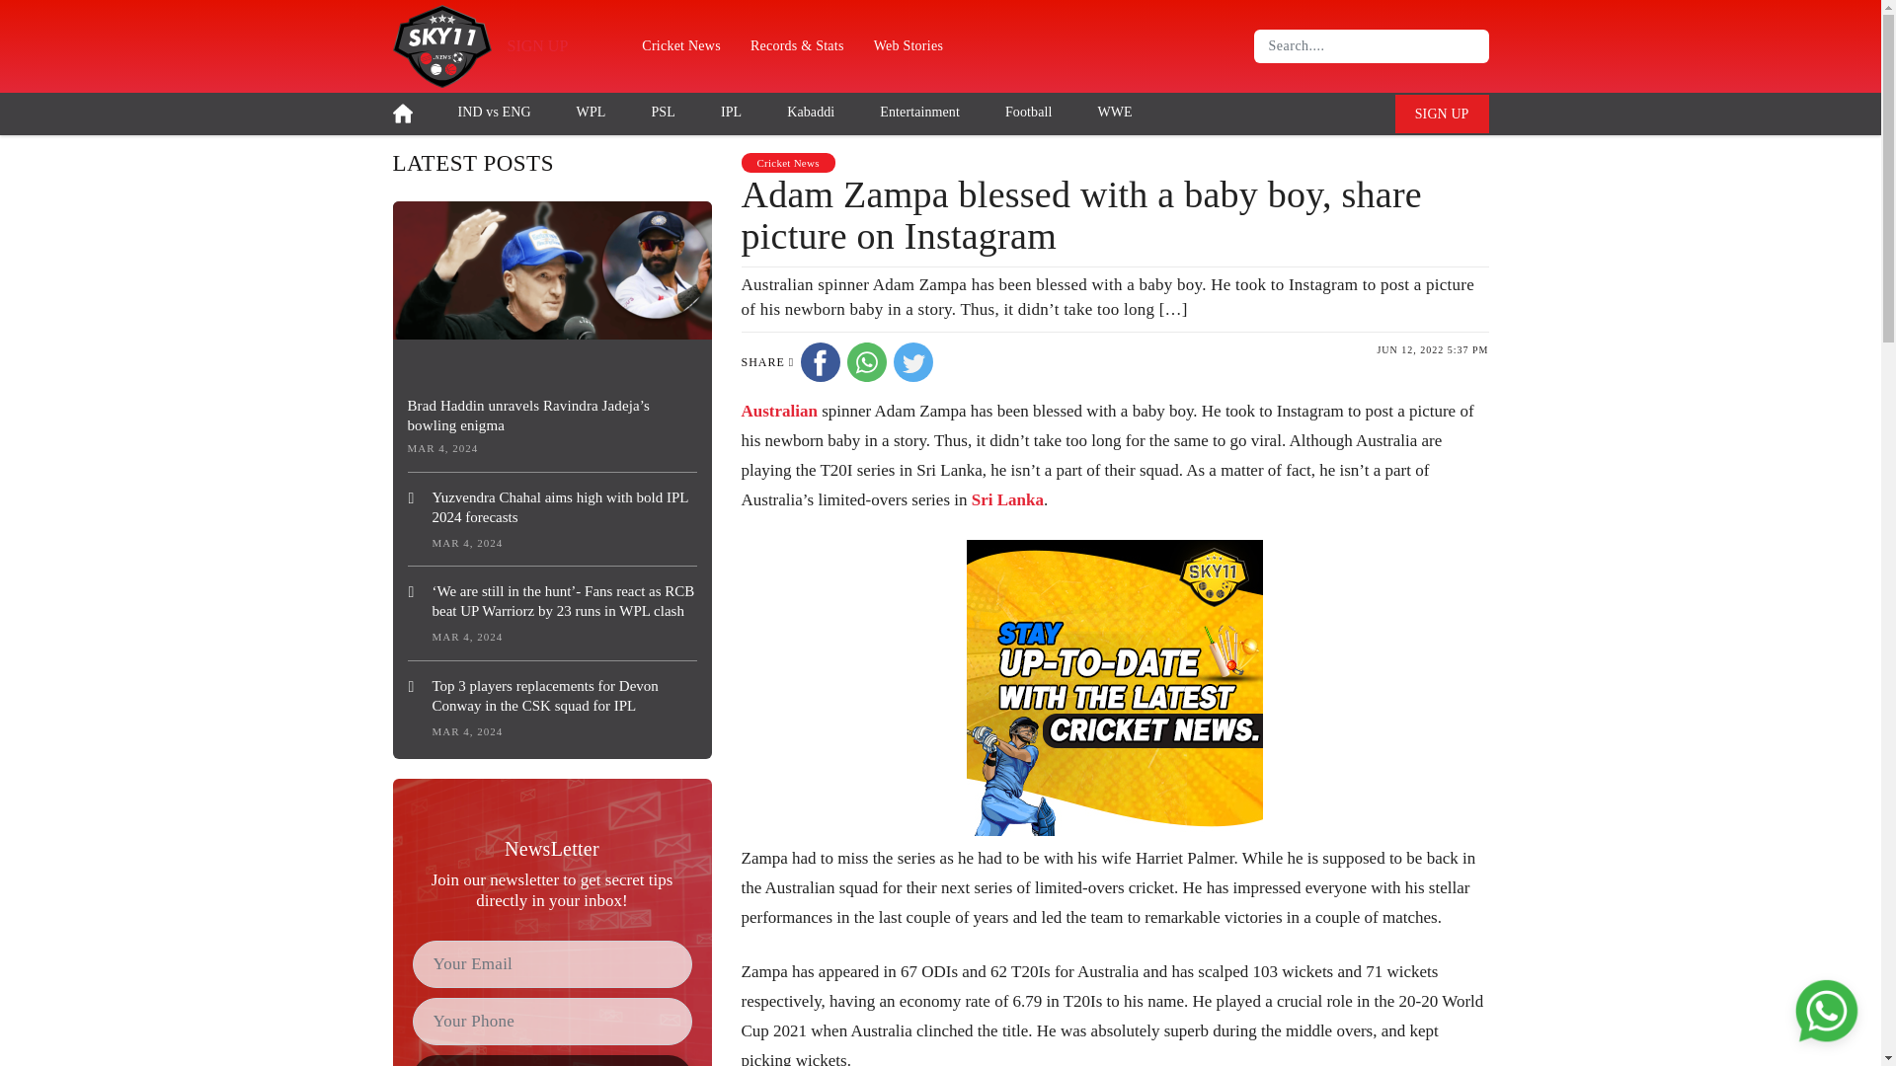 This screenshot has width=1896, height=1066. Describe the element at coordinates (731, 111) in the screenshot. I see `IPL` at that location.